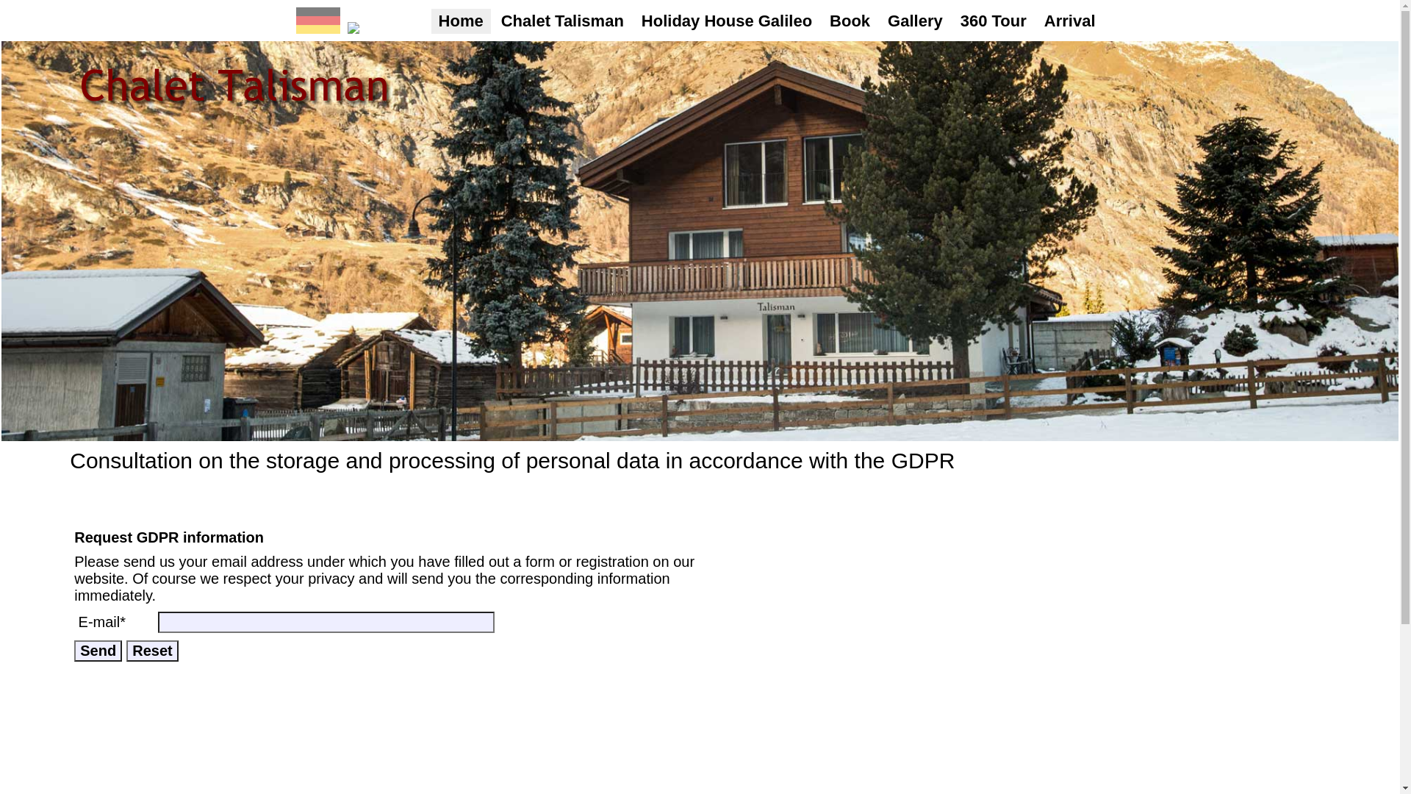  I want to click on 360 Tour, so click(994, 21).